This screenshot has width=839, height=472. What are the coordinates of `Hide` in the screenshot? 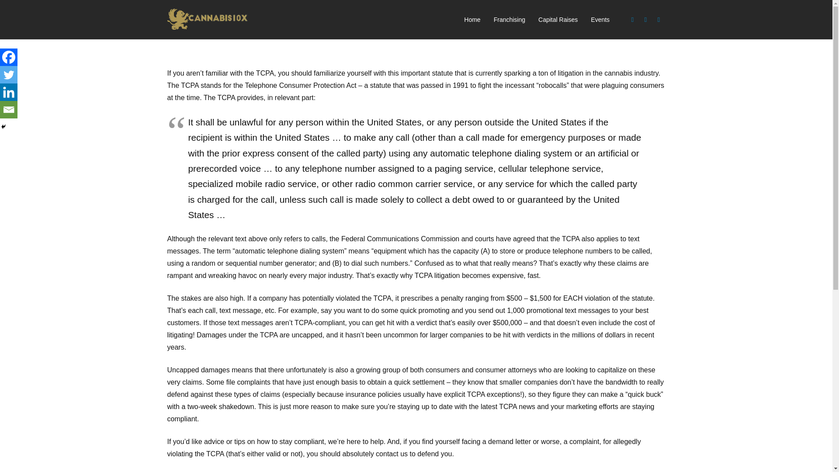 It's located at (3, 127).